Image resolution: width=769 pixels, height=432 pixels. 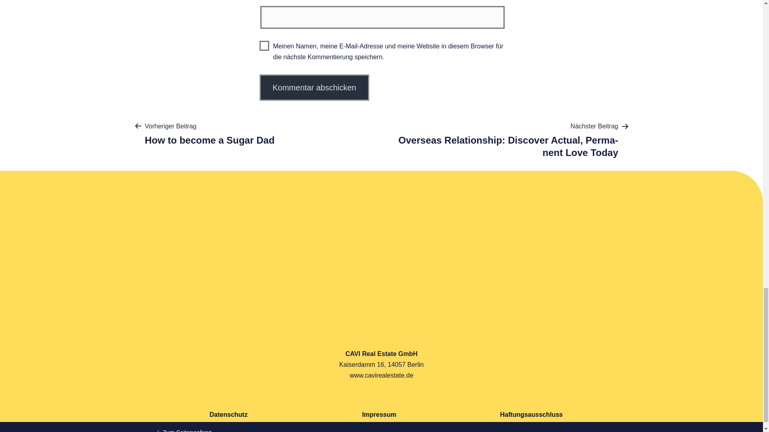 I want to click on Haftungsausschluss, so click(x=531, y=415).